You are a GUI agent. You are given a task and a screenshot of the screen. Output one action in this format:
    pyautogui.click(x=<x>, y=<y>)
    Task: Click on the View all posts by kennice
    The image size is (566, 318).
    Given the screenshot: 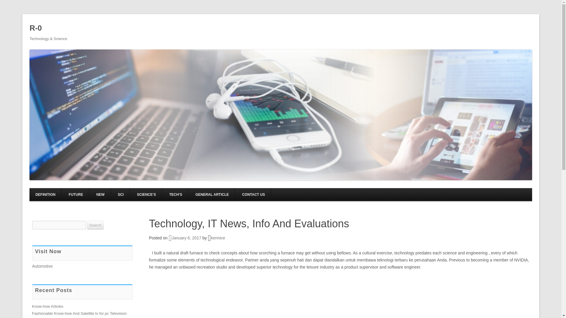 What is the action you would take?
    pyautogui.click(x=218, y=238)
    